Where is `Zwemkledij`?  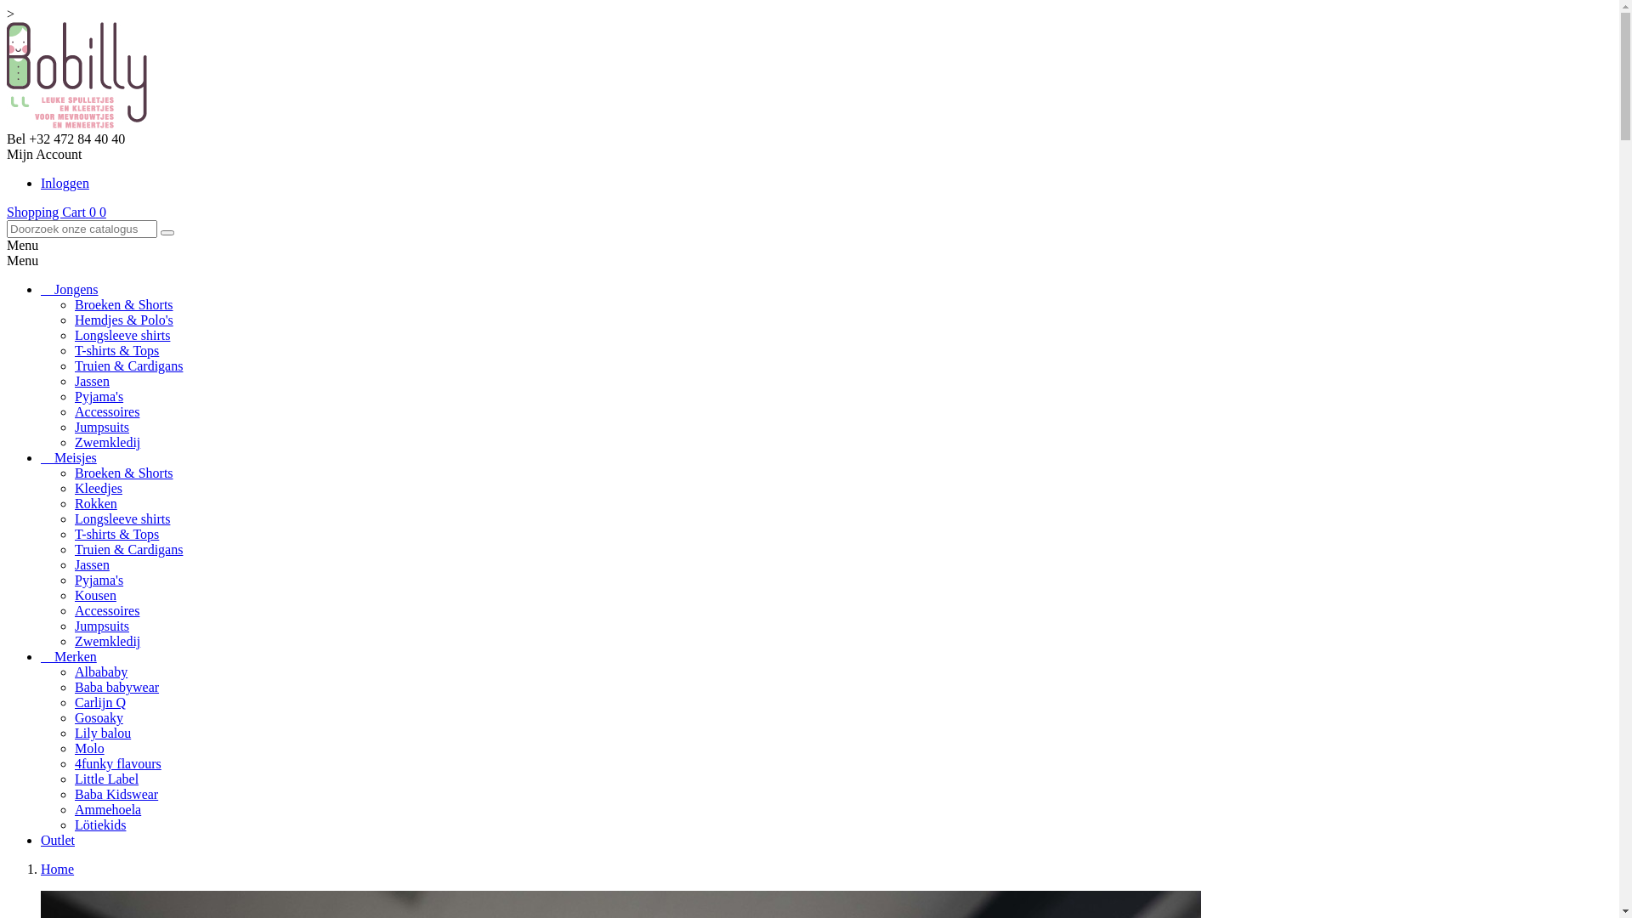 Zwemkledij is located at coordinates (107, 641).